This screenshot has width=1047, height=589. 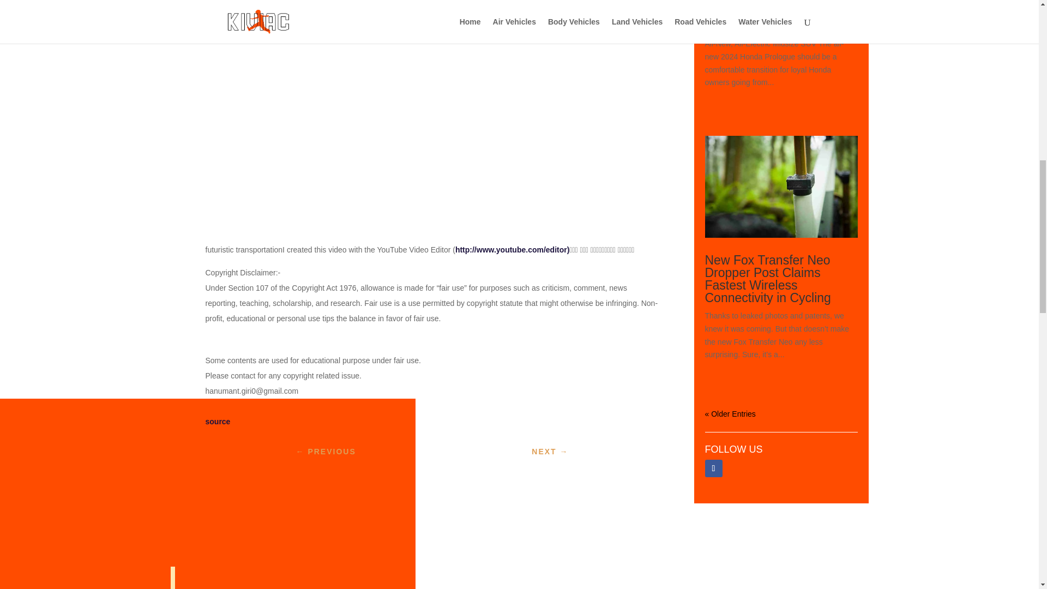 I want to click on Road Test: 2024 Honda Prologue AWD Elite, so click(x=770, y=19).